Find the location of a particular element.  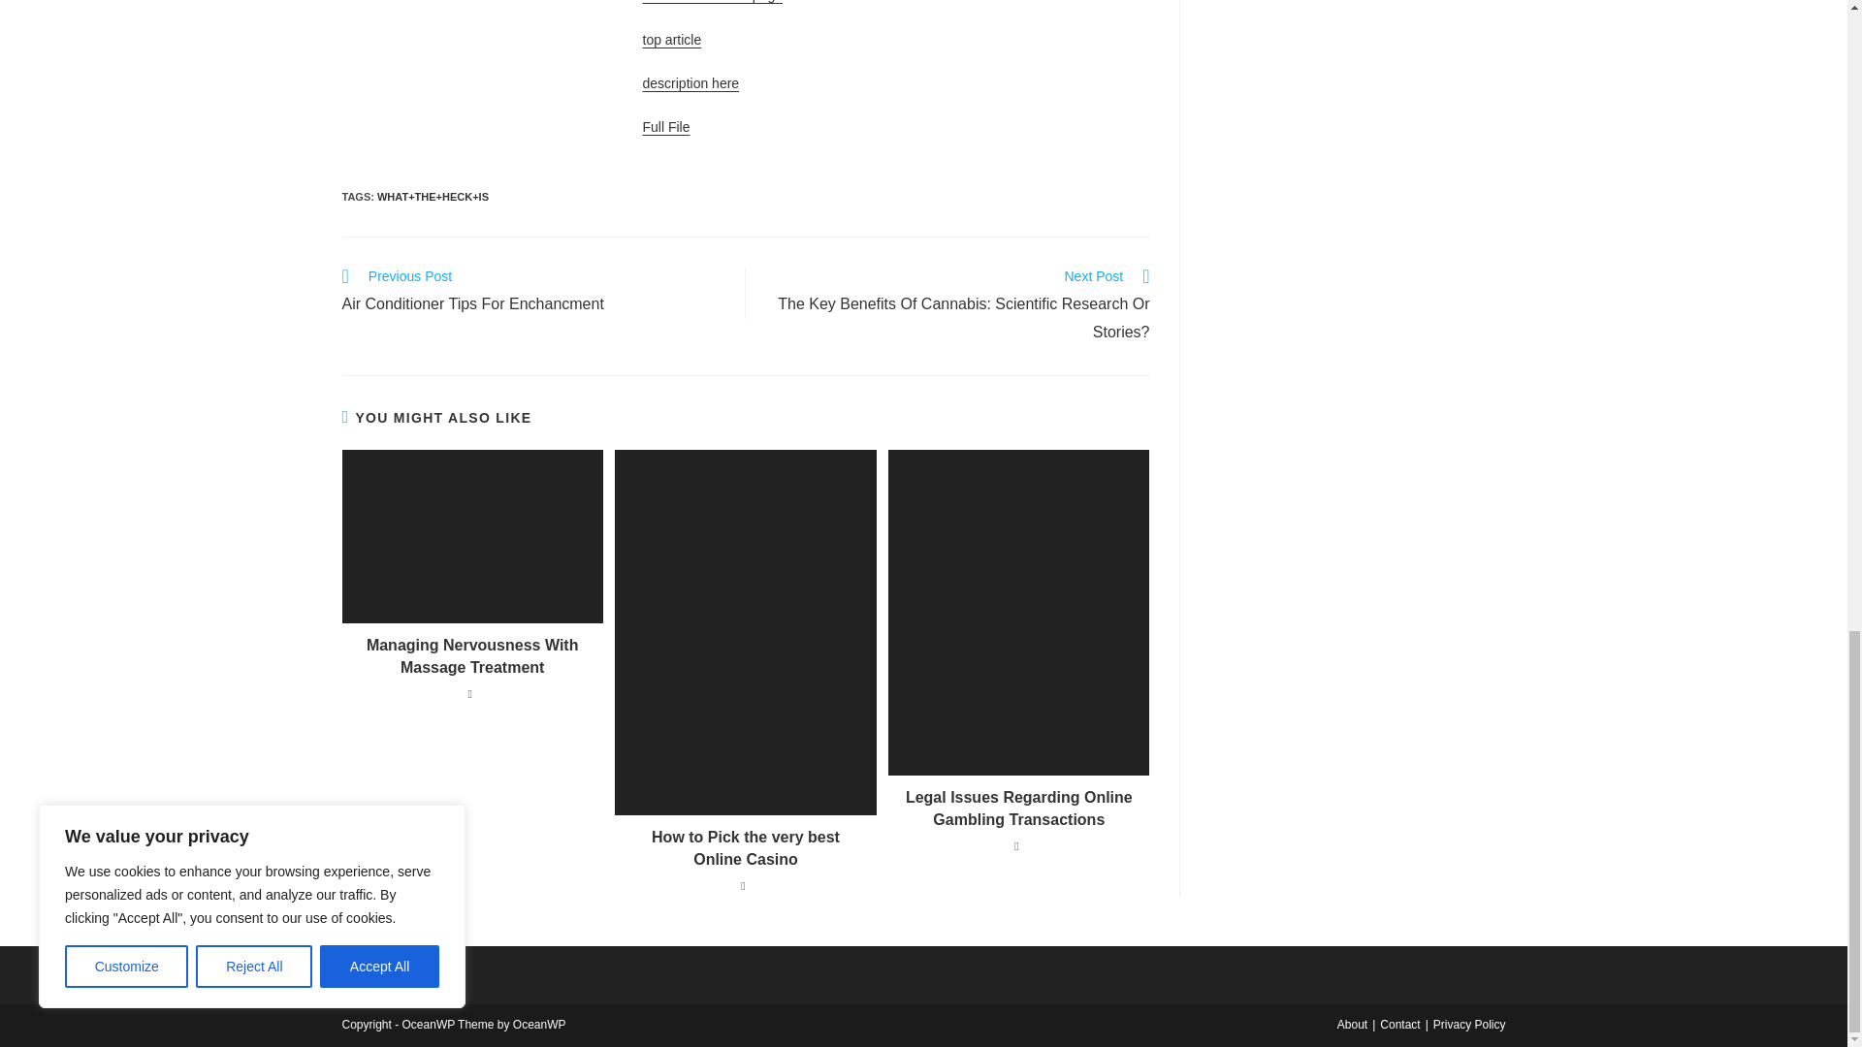

top article is located at coordinates (690, 82).